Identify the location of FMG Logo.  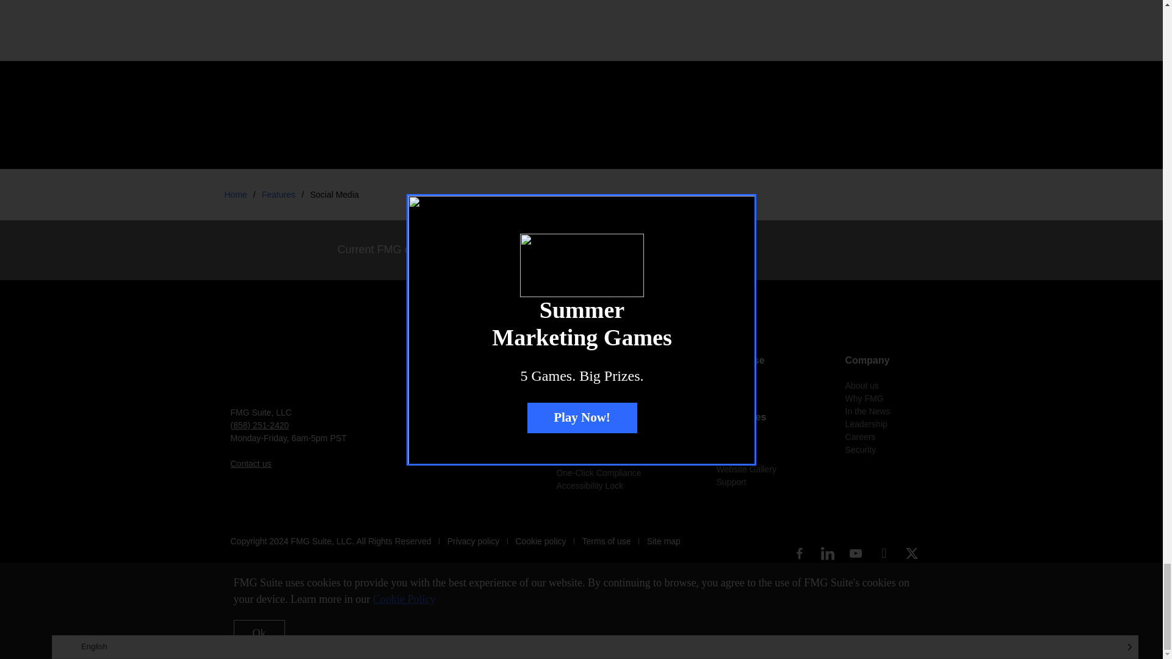
(262, 373).